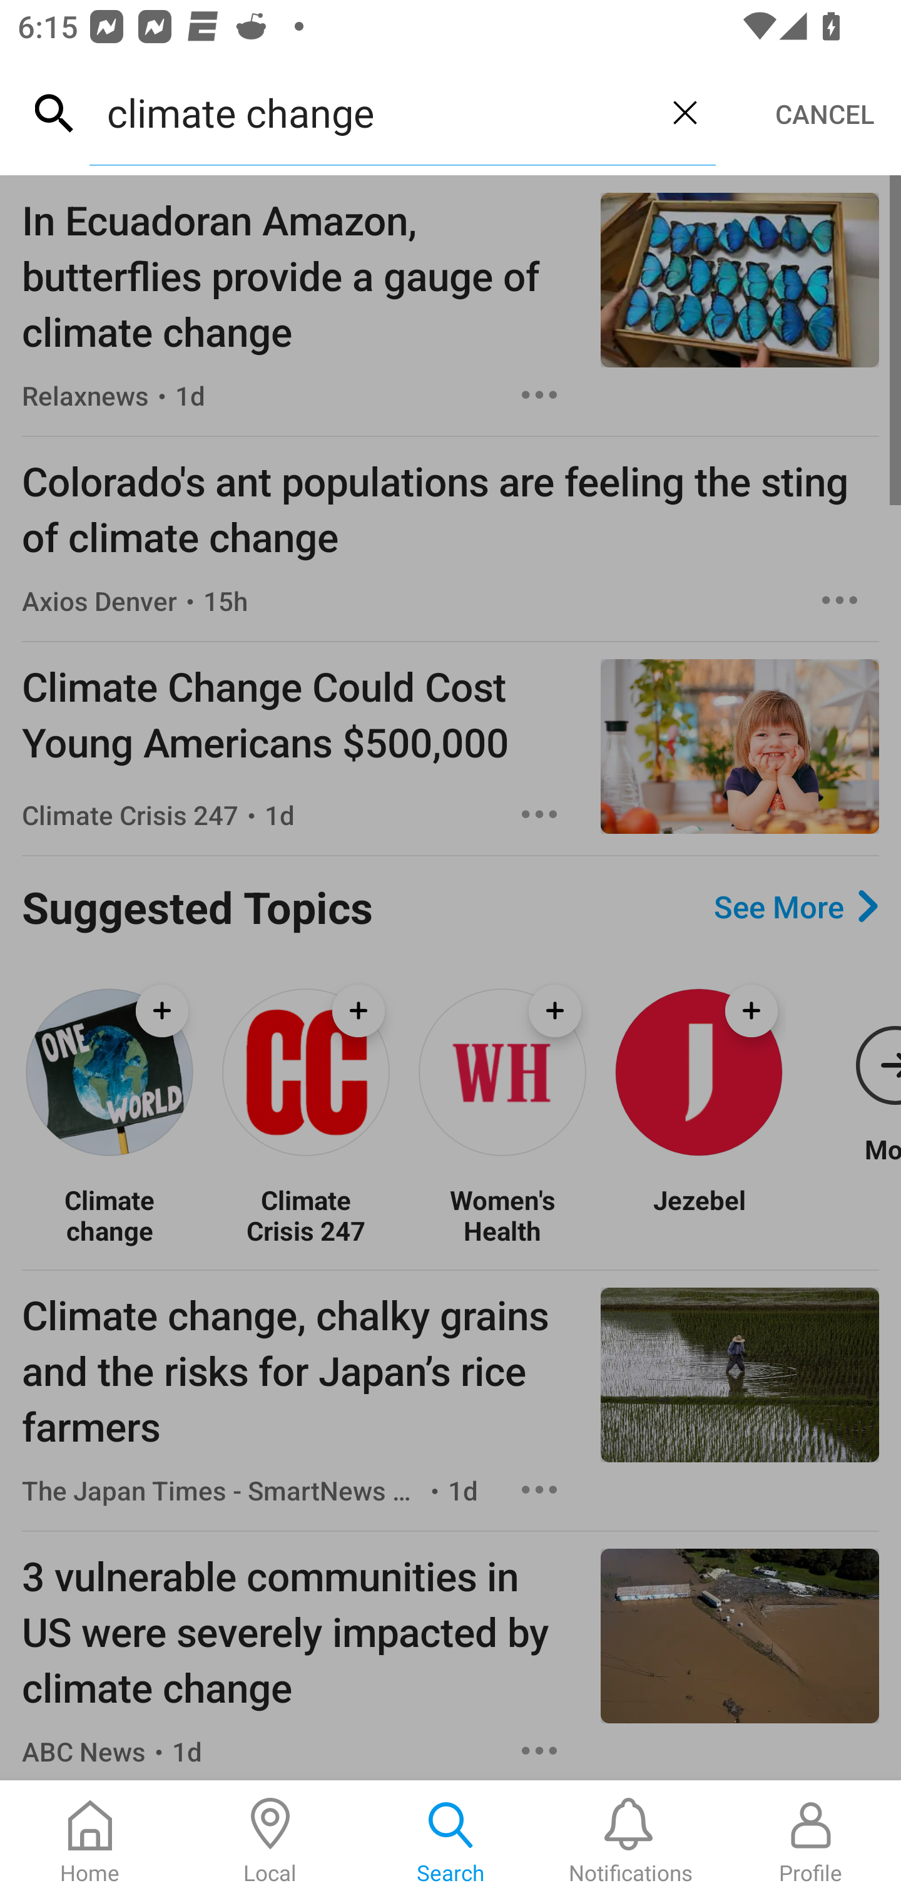 The height and width of the screenshot is (1903, 901). What do you see at coordinates (698, 1214) in the screenshot?
I see `Jezebel` at bounding box center [698, 1214].